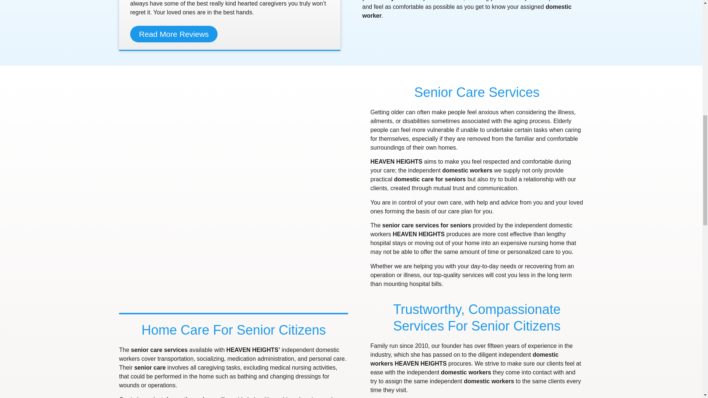 The height and width of the screenshot is (398, 708). Describe the element at coordinates (174, 34) in the screenshot. I see `Read More Reviews` at that location.